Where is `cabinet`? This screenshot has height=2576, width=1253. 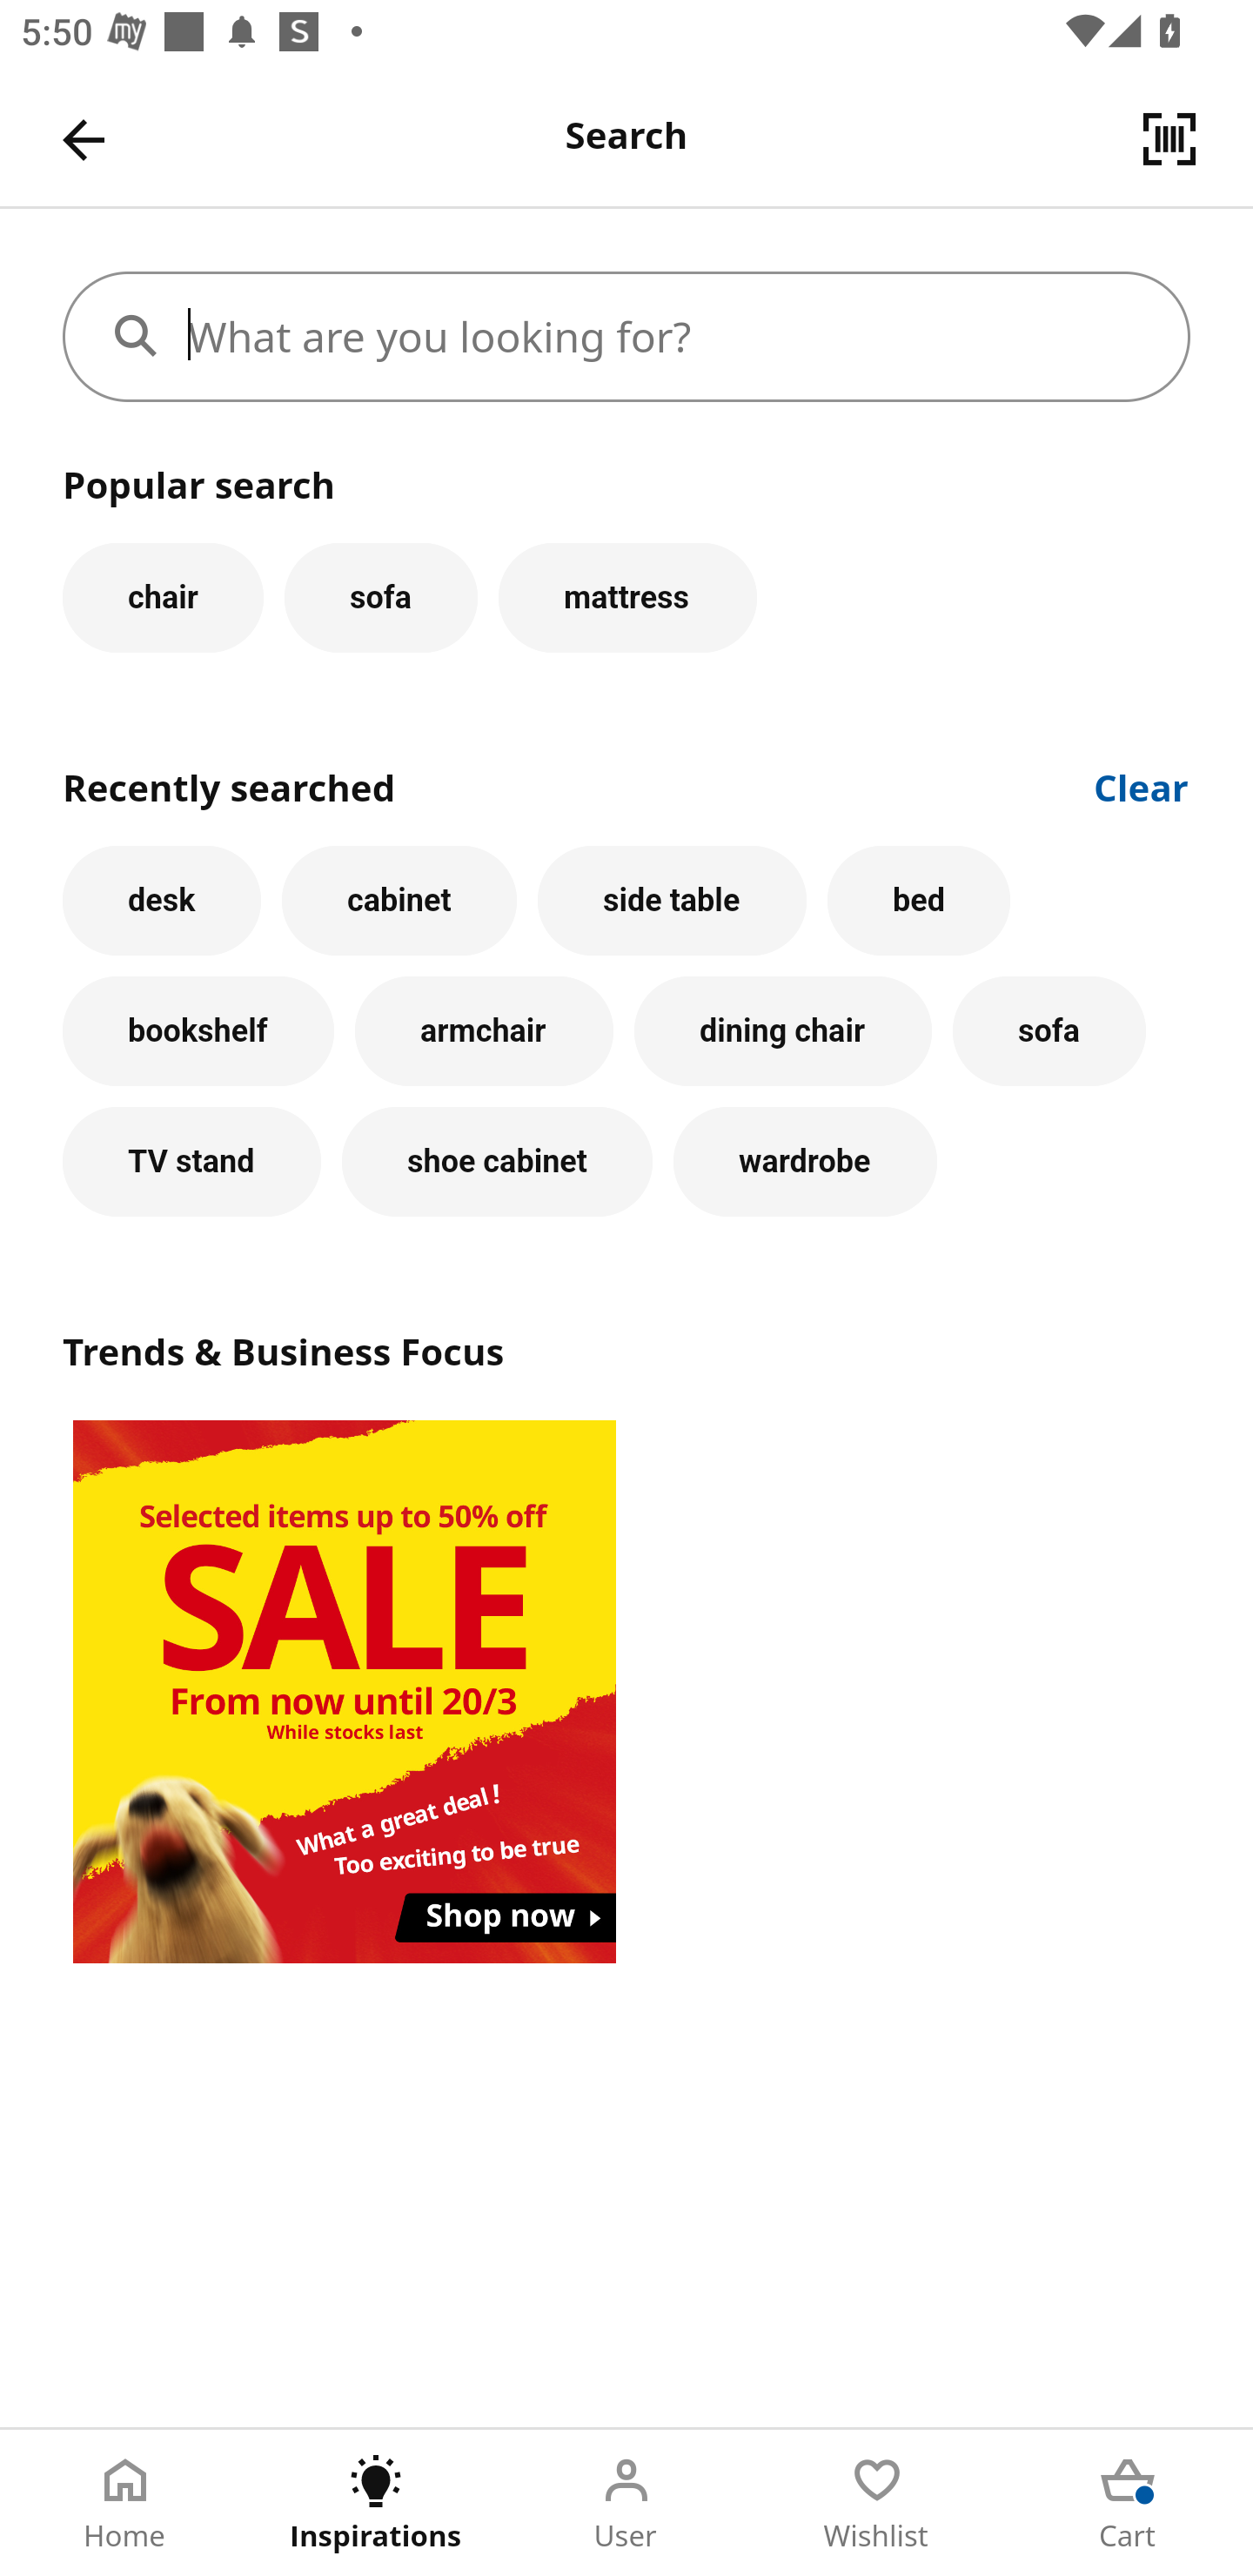
cabinet is located at coordinates (399, 900).